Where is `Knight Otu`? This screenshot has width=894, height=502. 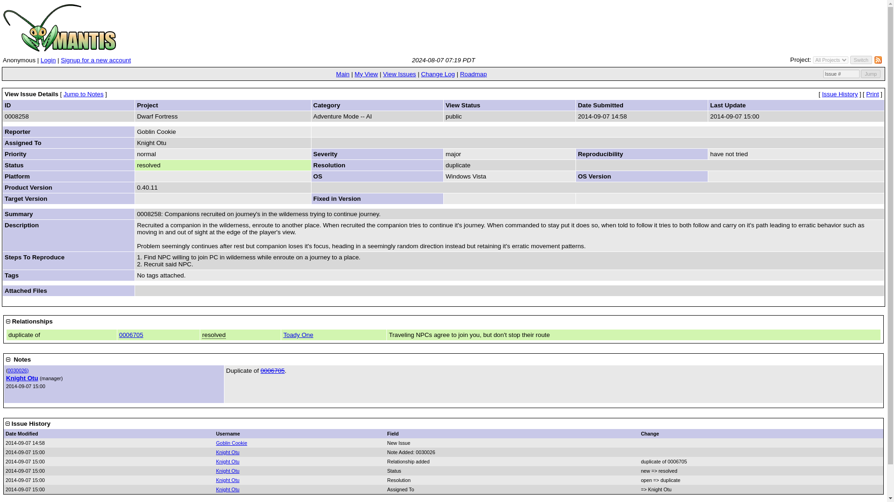 Knight Otu is located at coordinates (22, 377).